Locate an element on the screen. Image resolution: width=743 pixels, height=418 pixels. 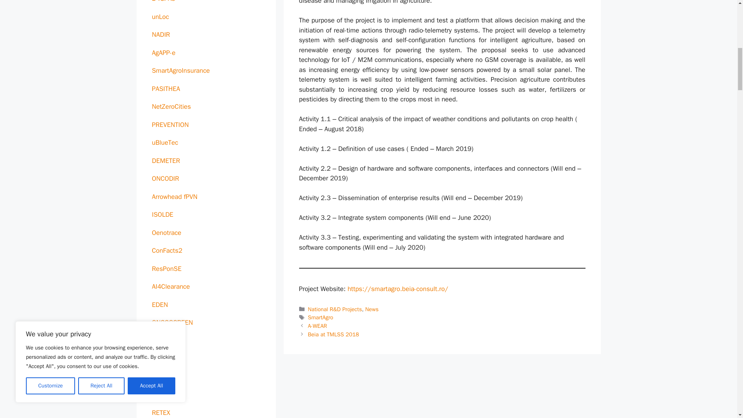
Beia at TMLSS 2018 is located at coordinates (334, 334).